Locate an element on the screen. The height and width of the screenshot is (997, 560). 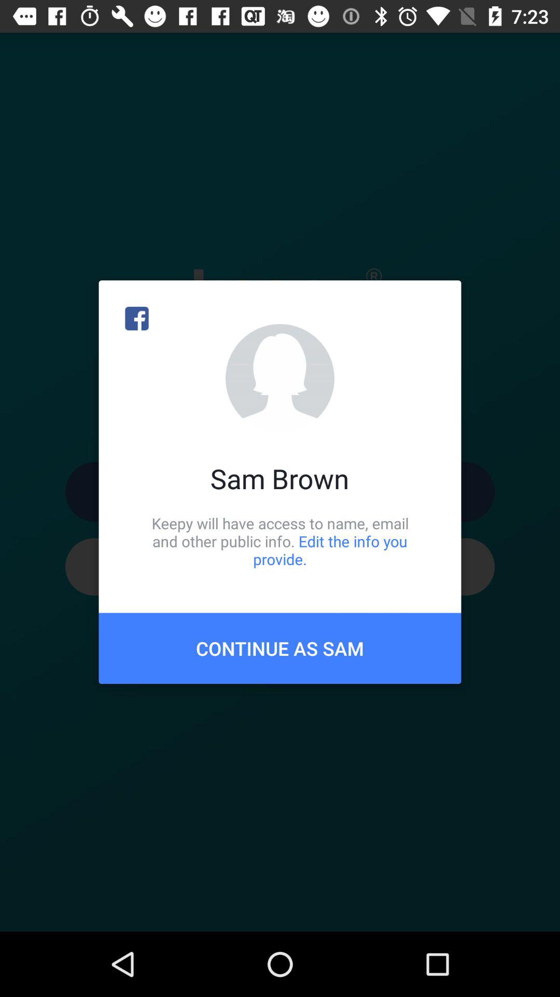
choose keepy will have icon is located at coordinates (280, 541).